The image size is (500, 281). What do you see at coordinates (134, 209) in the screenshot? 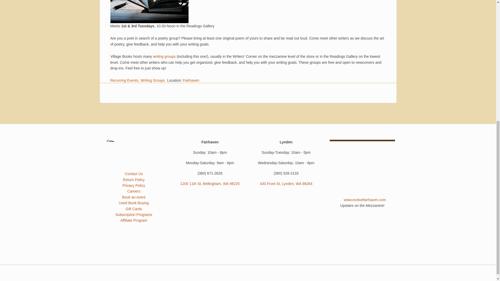
I see `Gift Cards` at bounding box center [134, 209].